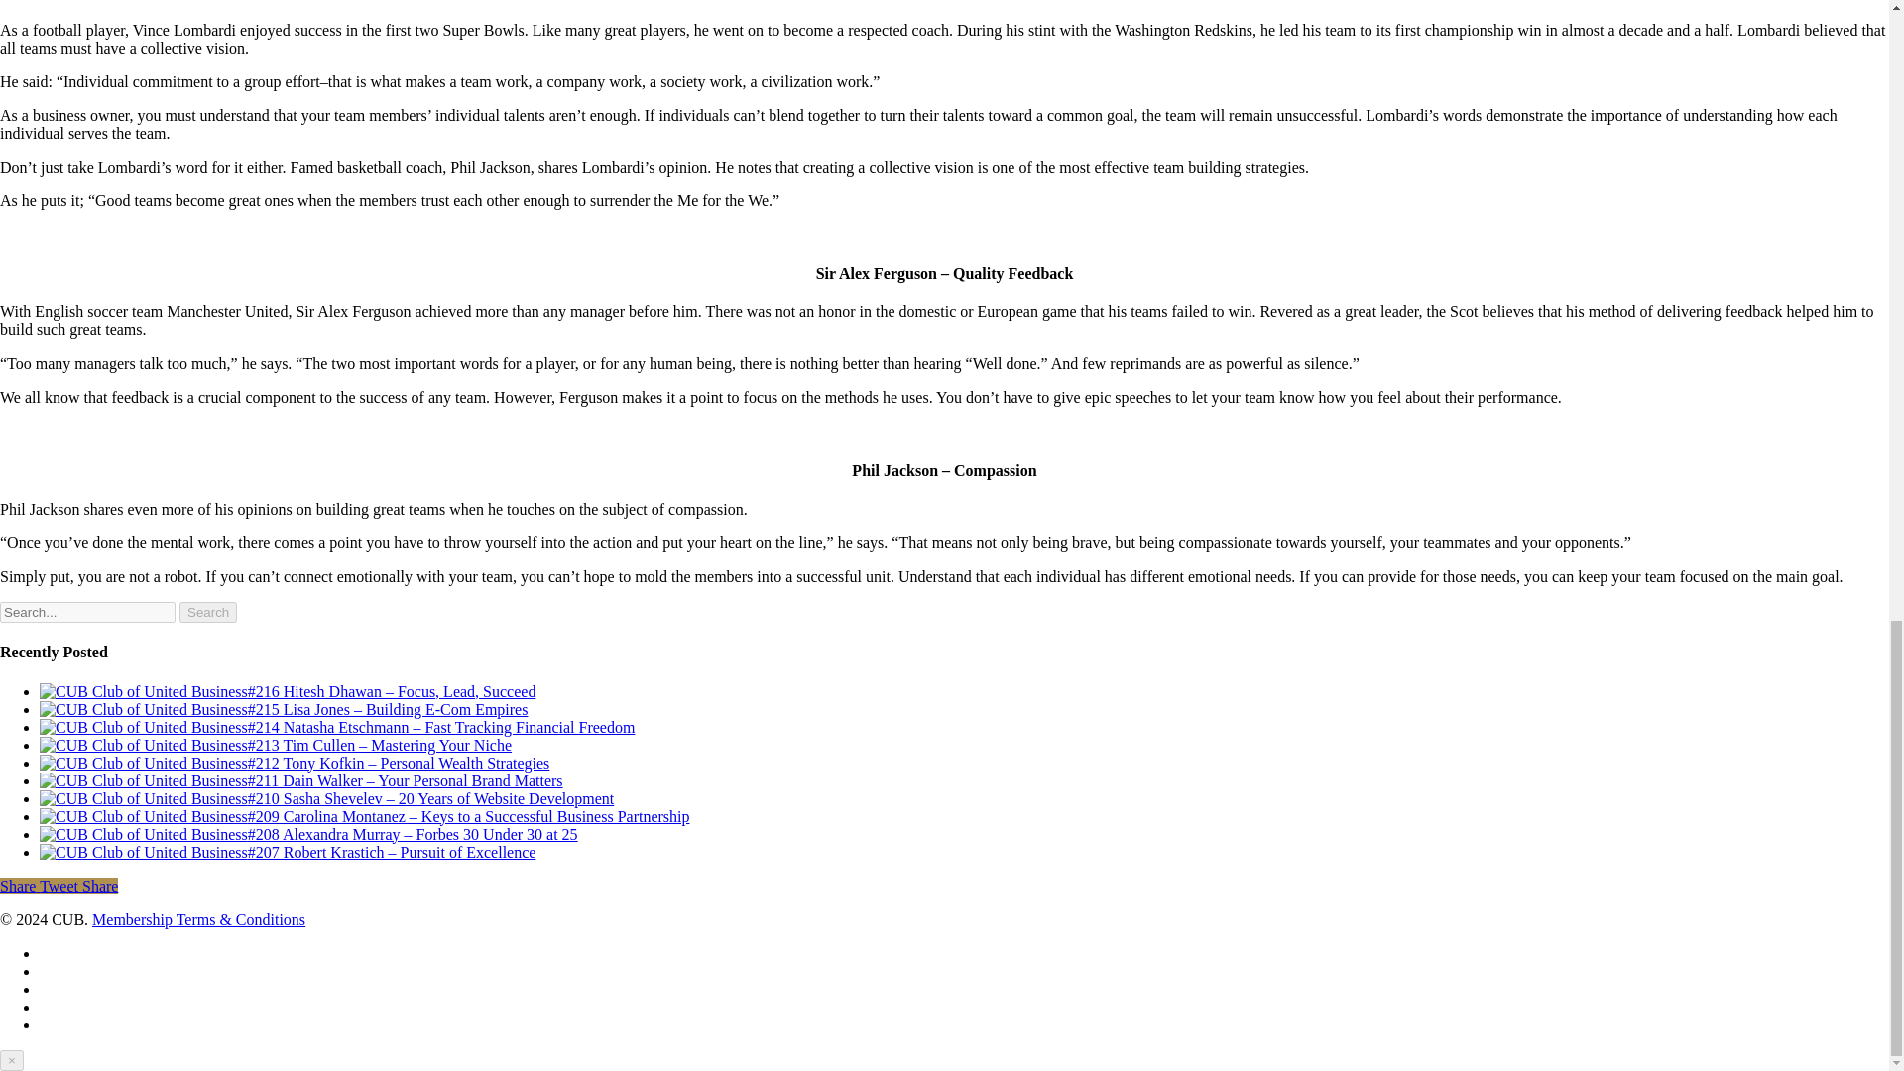 Image resolution: width=1904 pixels, height=1071 pixels. I want to click on Search, so click(207, 611).